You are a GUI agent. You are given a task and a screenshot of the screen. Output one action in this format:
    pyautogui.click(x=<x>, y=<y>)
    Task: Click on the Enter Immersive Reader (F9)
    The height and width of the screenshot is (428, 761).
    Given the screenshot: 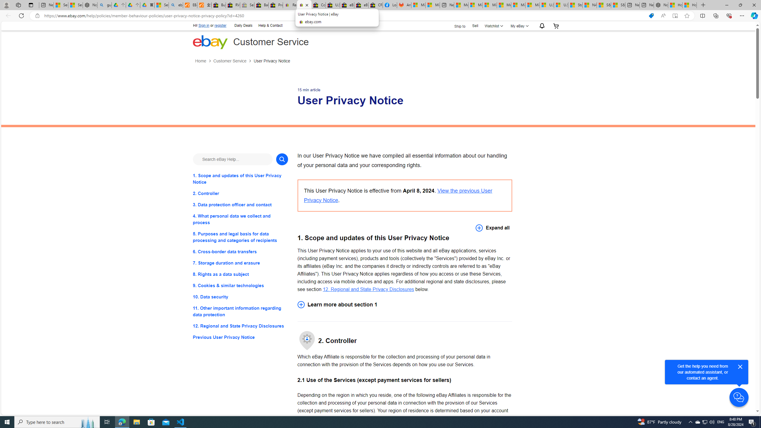 What is the action you would take?
    pyautogui.click(x=675, y=16)
    